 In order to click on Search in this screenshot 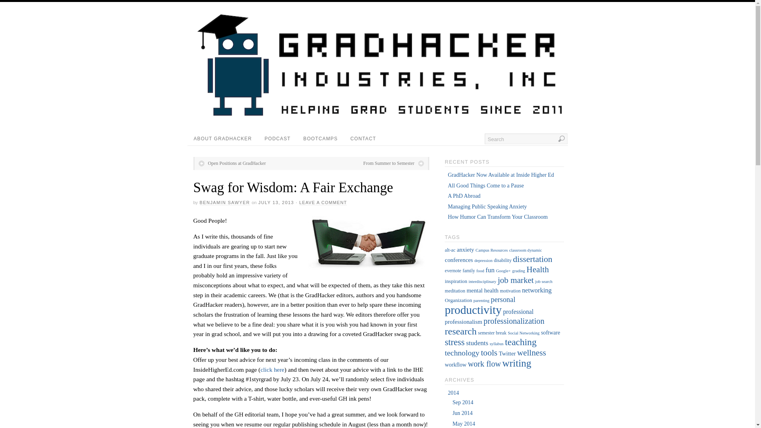, I will do `click(526, 139)`.